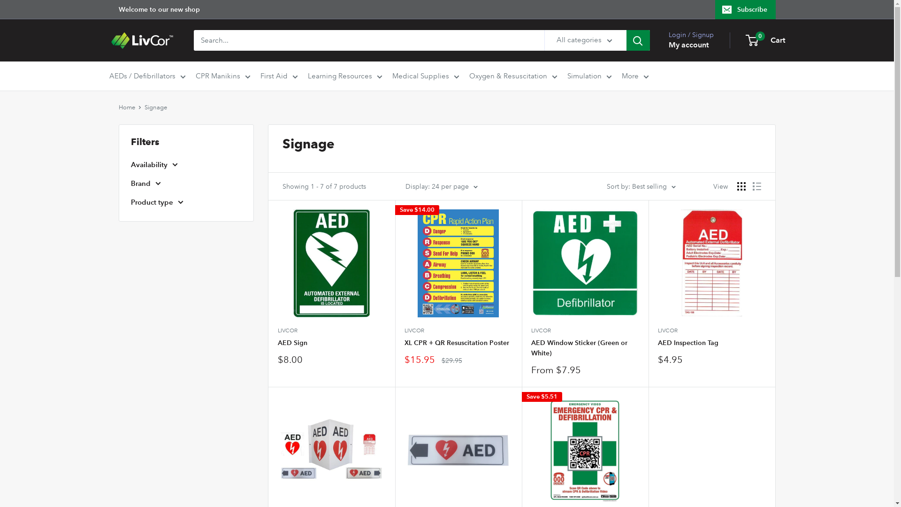 The image size is (901, 507). What do you see at coordinates (156, 108) in the screenshot?
I see `Signage` at bounding box center [156, 108].